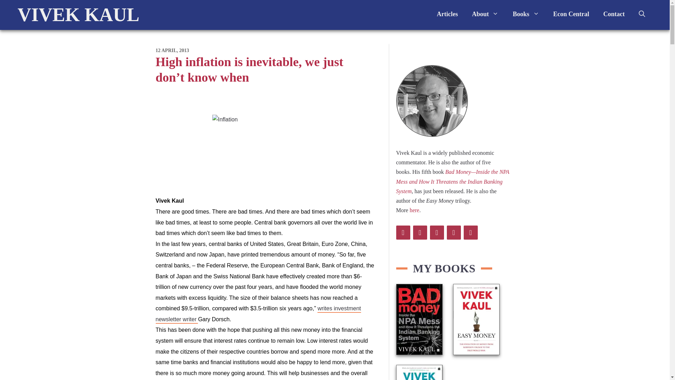 The width and height of the screenshot is (675, 380). Describe the element at coordinates (78, 15) in the screenshot. I see `VIVEK KAUL` at that location.